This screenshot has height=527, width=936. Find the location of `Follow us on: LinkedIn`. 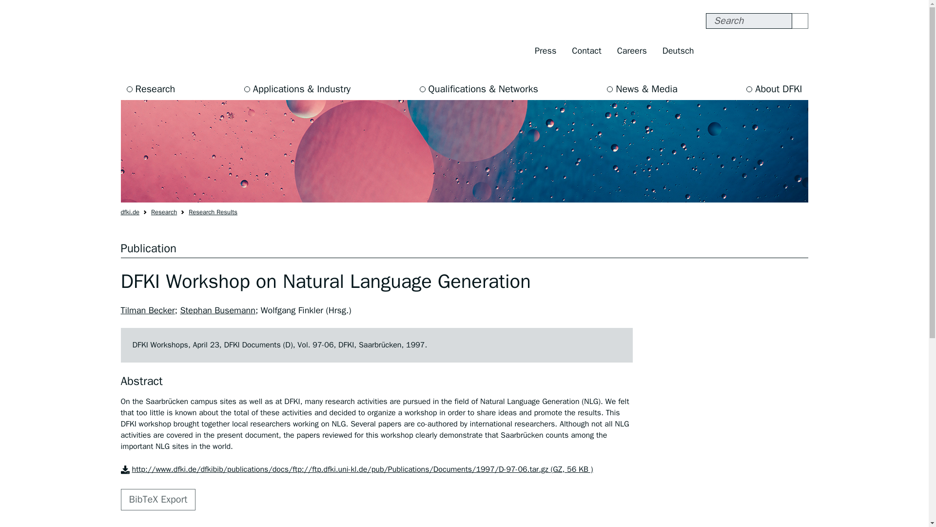

Follow us on: LinkedIn is located at coordinates (798, 51).